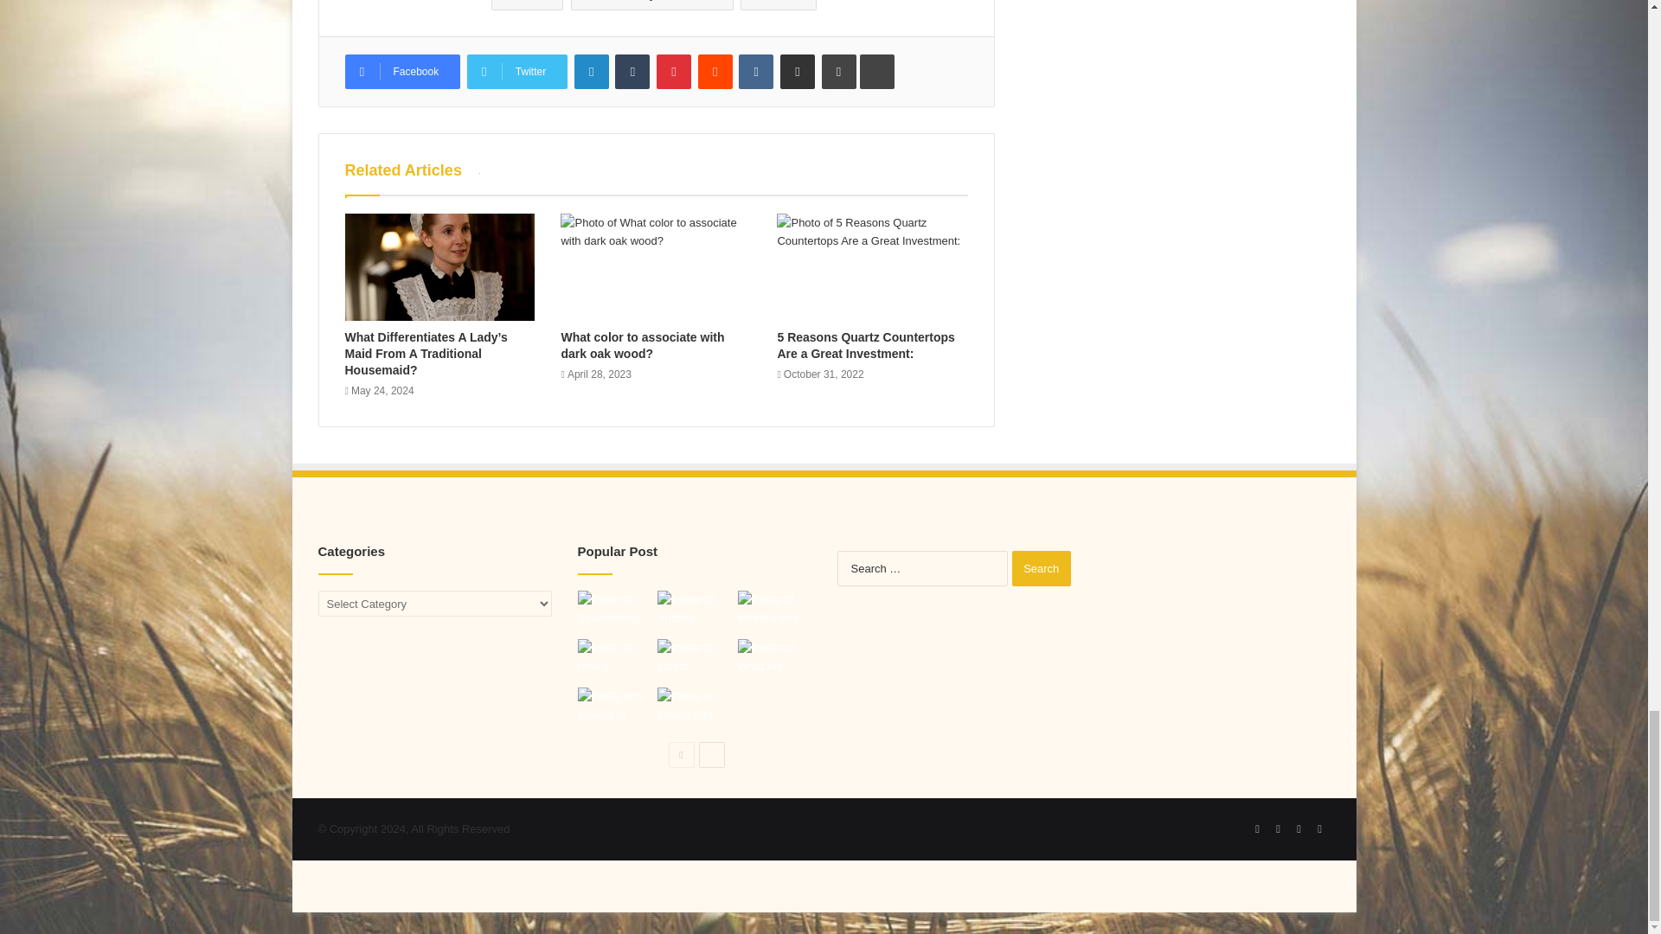  Describe the element at coordinates (715, 71) in the screenshot. I see `Reddit` at that location.